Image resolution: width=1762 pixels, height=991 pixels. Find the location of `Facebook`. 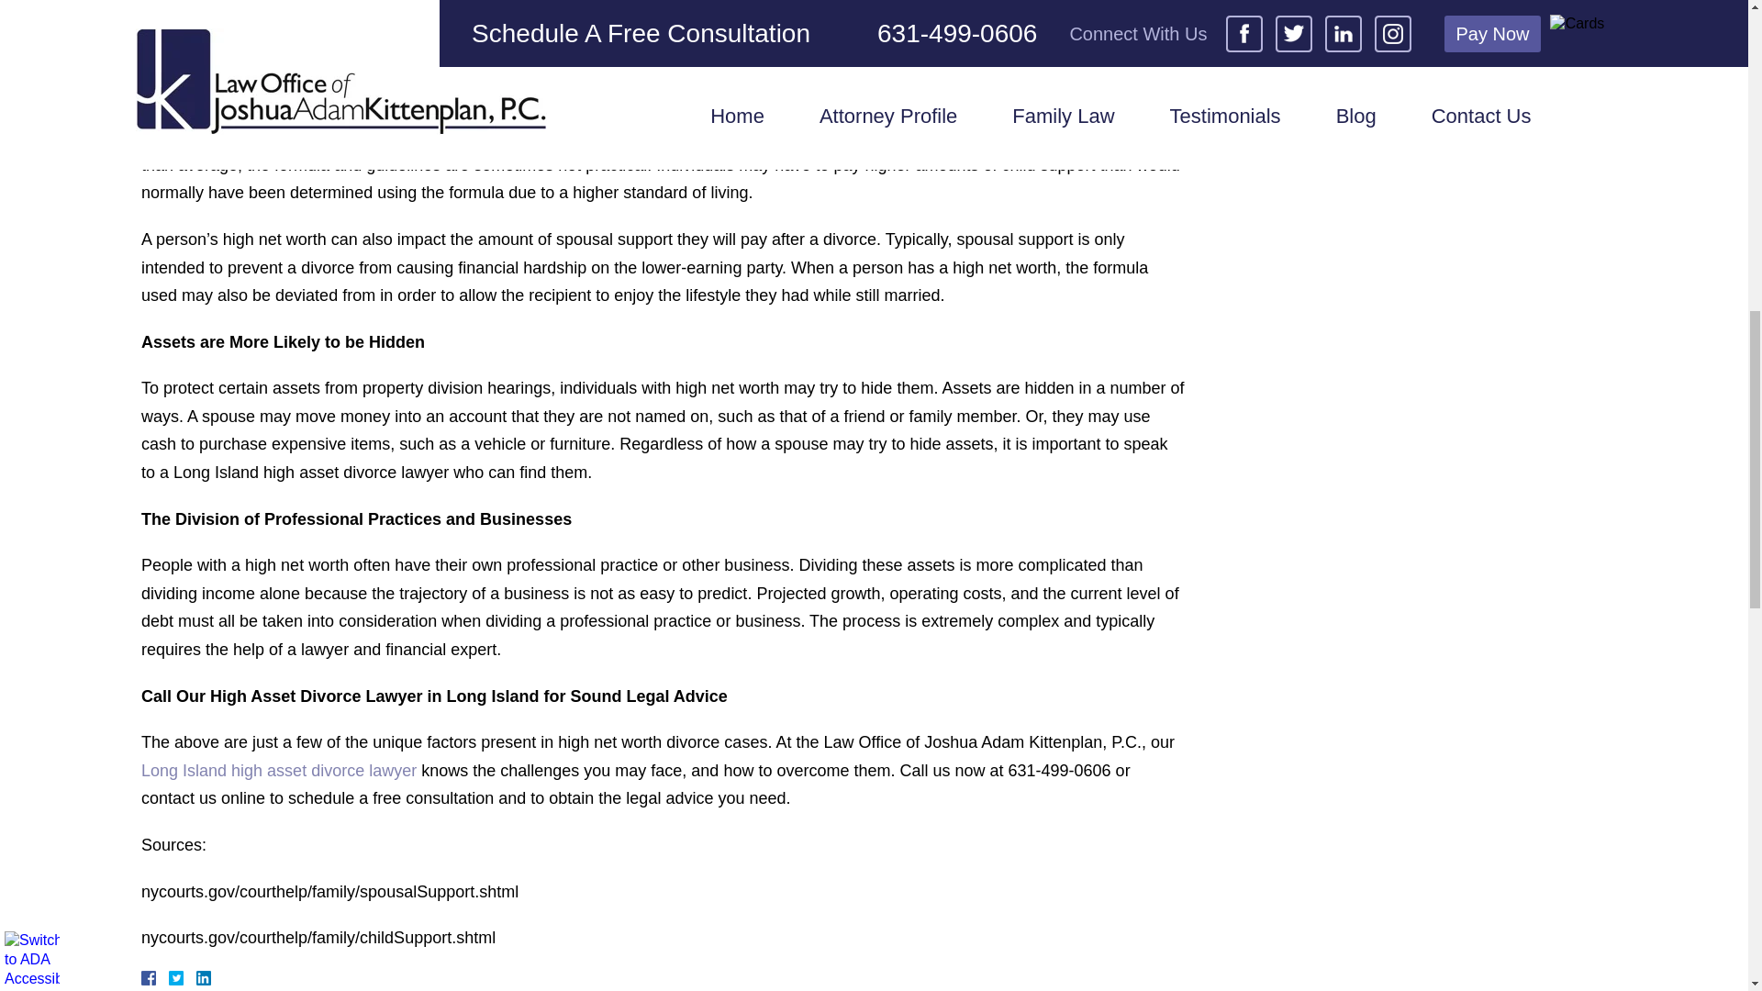

Facebook is located at coordinates (171, 978).